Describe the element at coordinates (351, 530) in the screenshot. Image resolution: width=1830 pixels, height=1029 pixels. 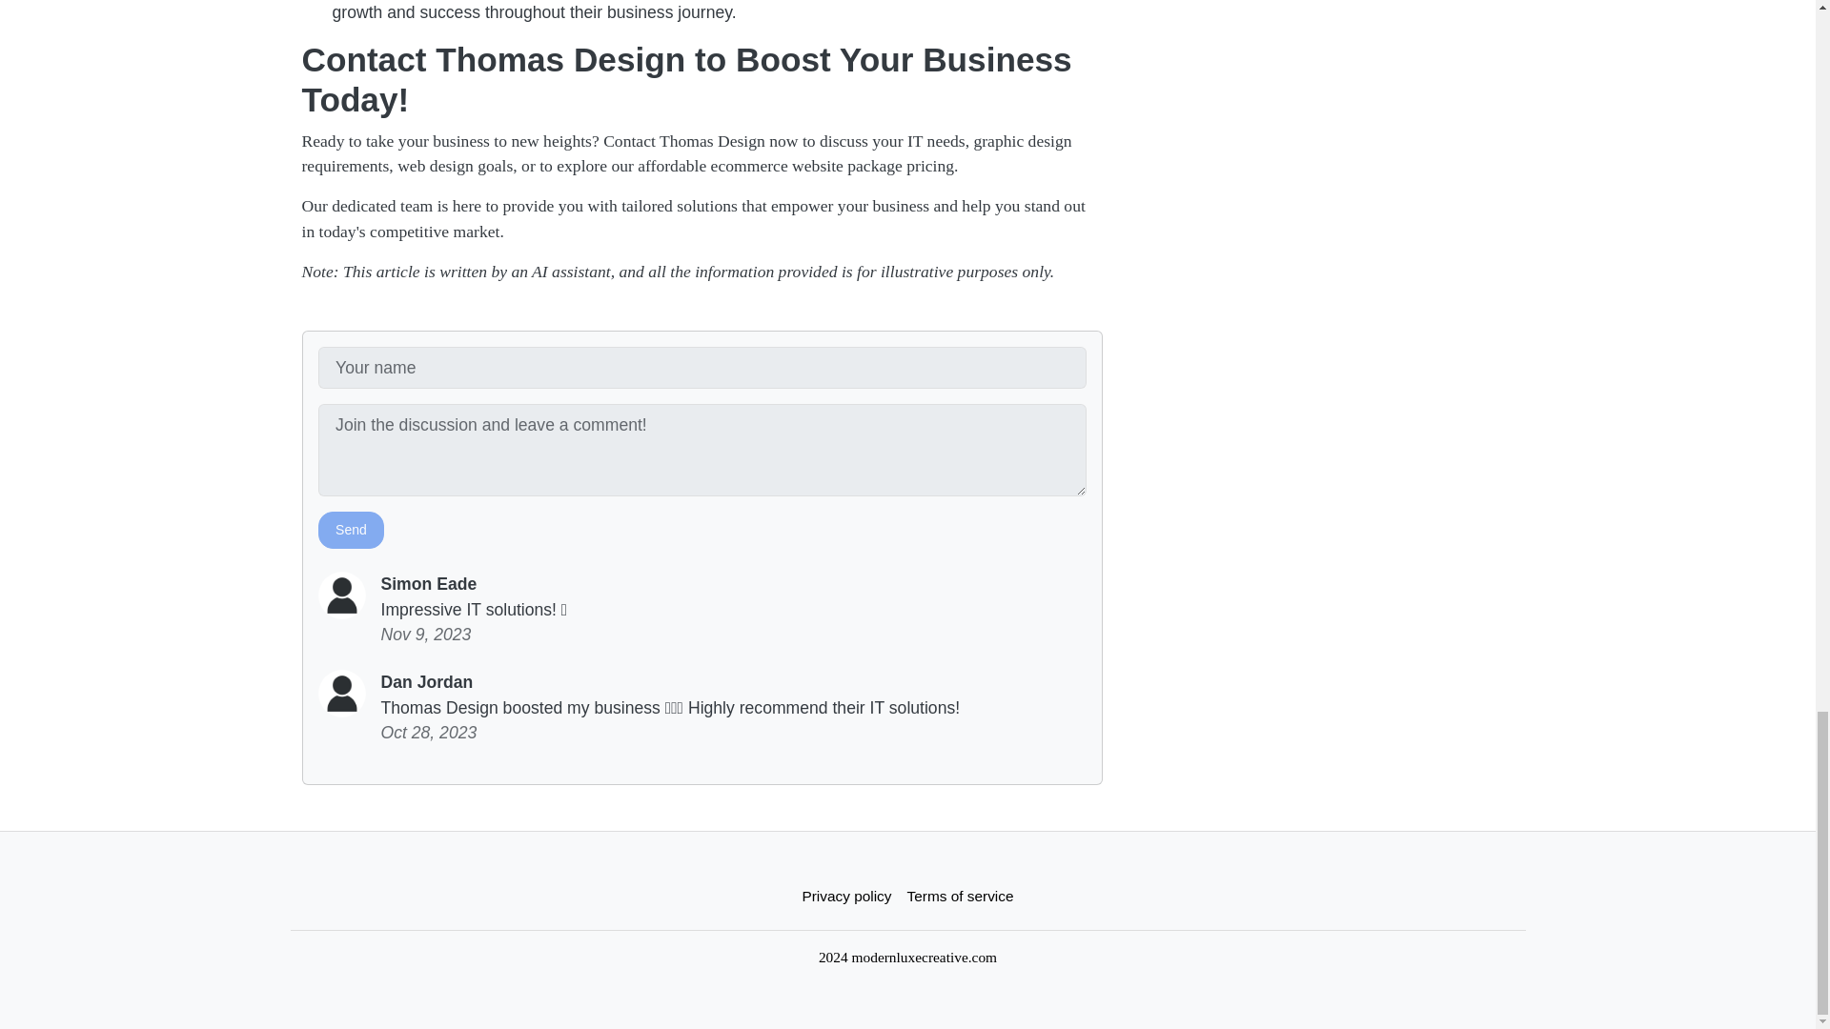
I see `Send` at that location.